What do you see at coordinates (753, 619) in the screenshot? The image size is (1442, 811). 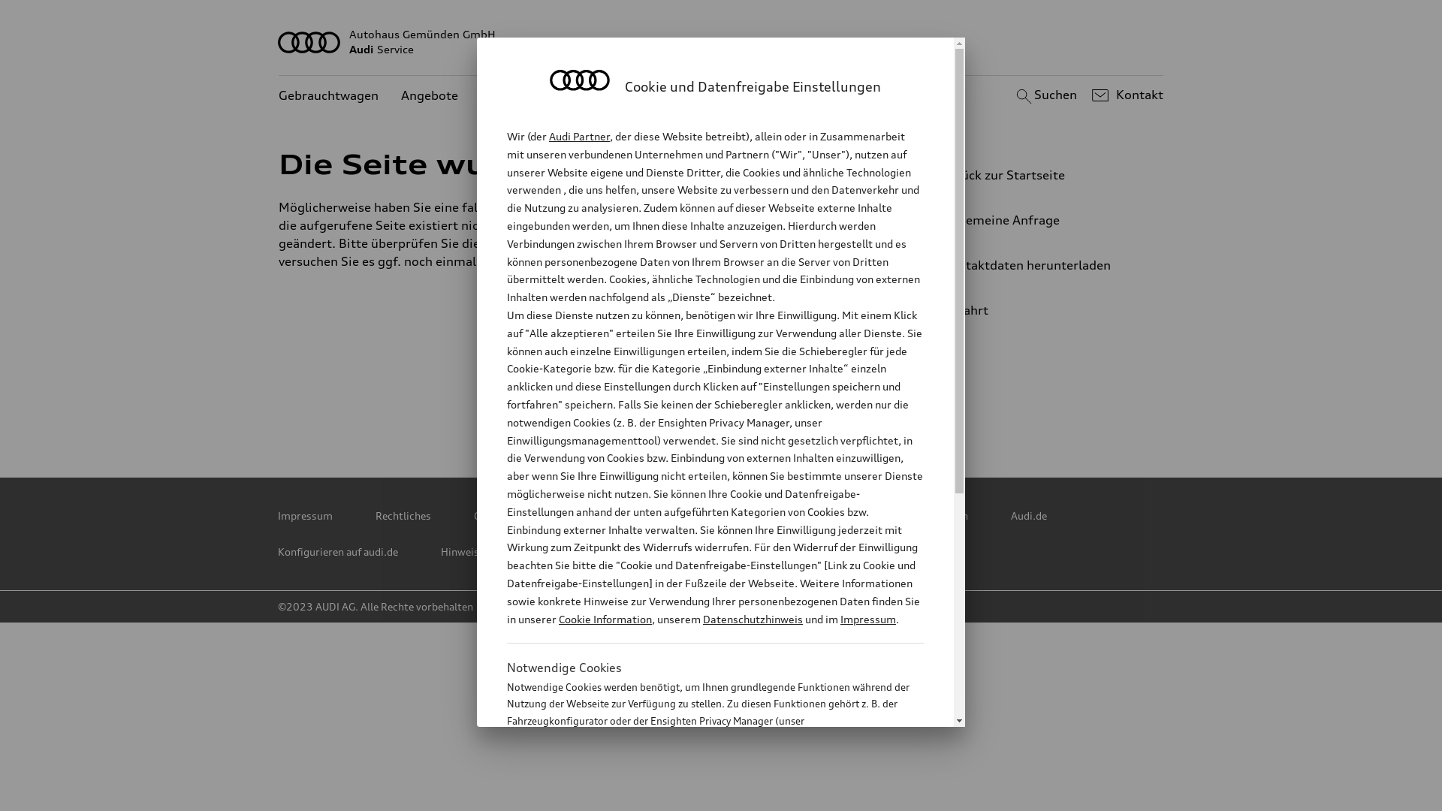 I see `Datenschutzhinweis` at bounding box center [753, 619].